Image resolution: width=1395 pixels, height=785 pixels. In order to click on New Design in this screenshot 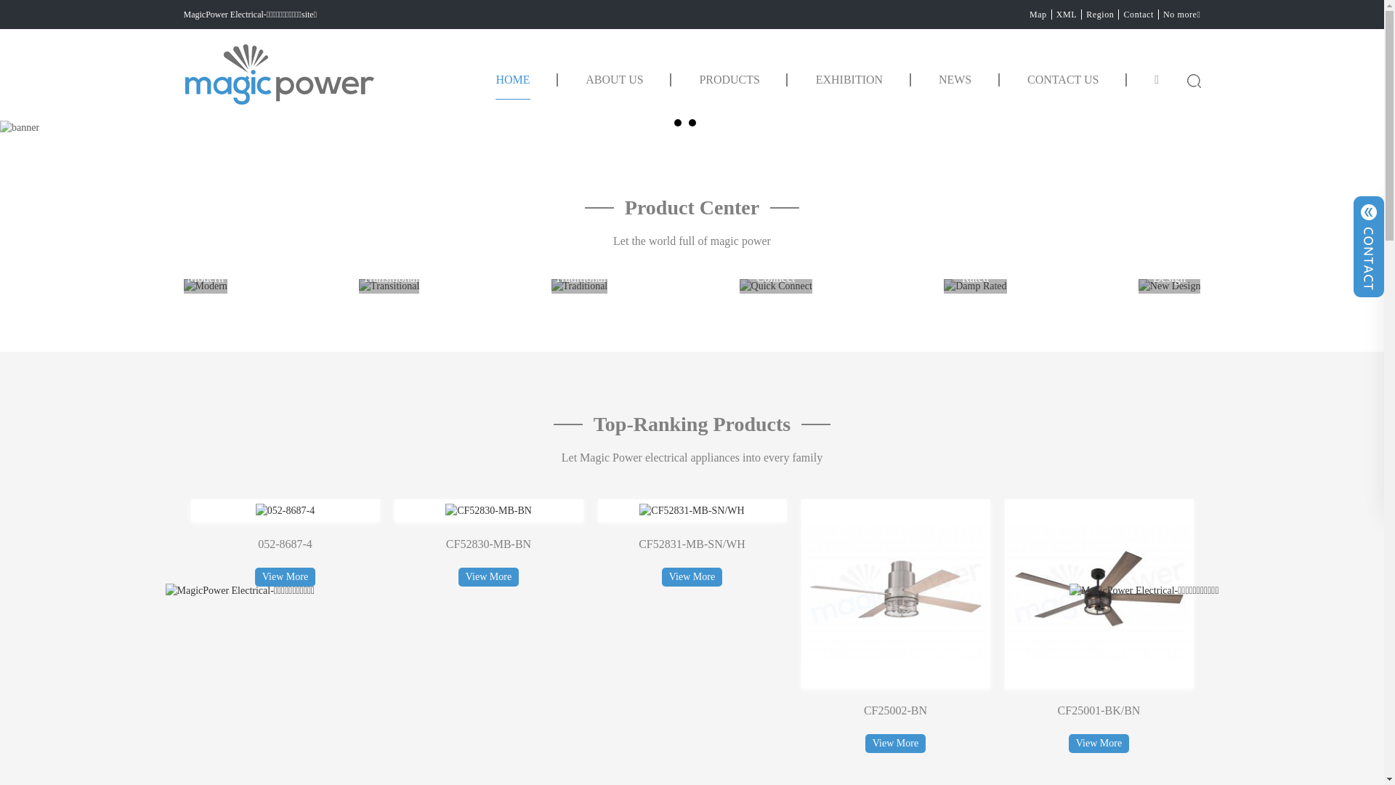, I will do `click(1170, 286)`.